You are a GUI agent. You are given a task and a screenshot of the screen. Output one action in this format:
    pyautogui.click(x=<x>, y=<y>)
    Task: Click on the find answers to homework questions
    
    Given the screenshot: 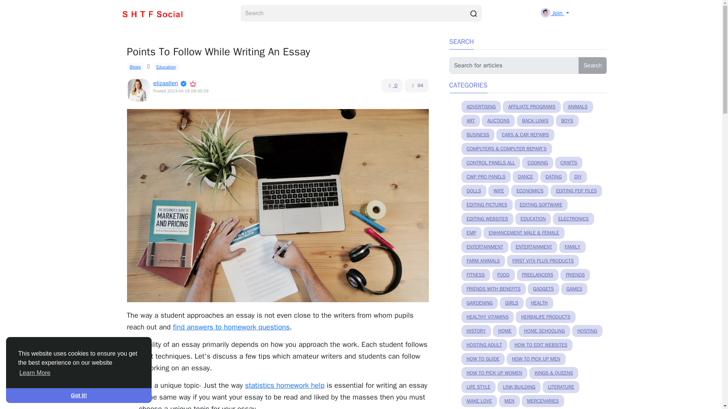 What is the action you would take?
    pyautogui.click(x=231, y=327)
    